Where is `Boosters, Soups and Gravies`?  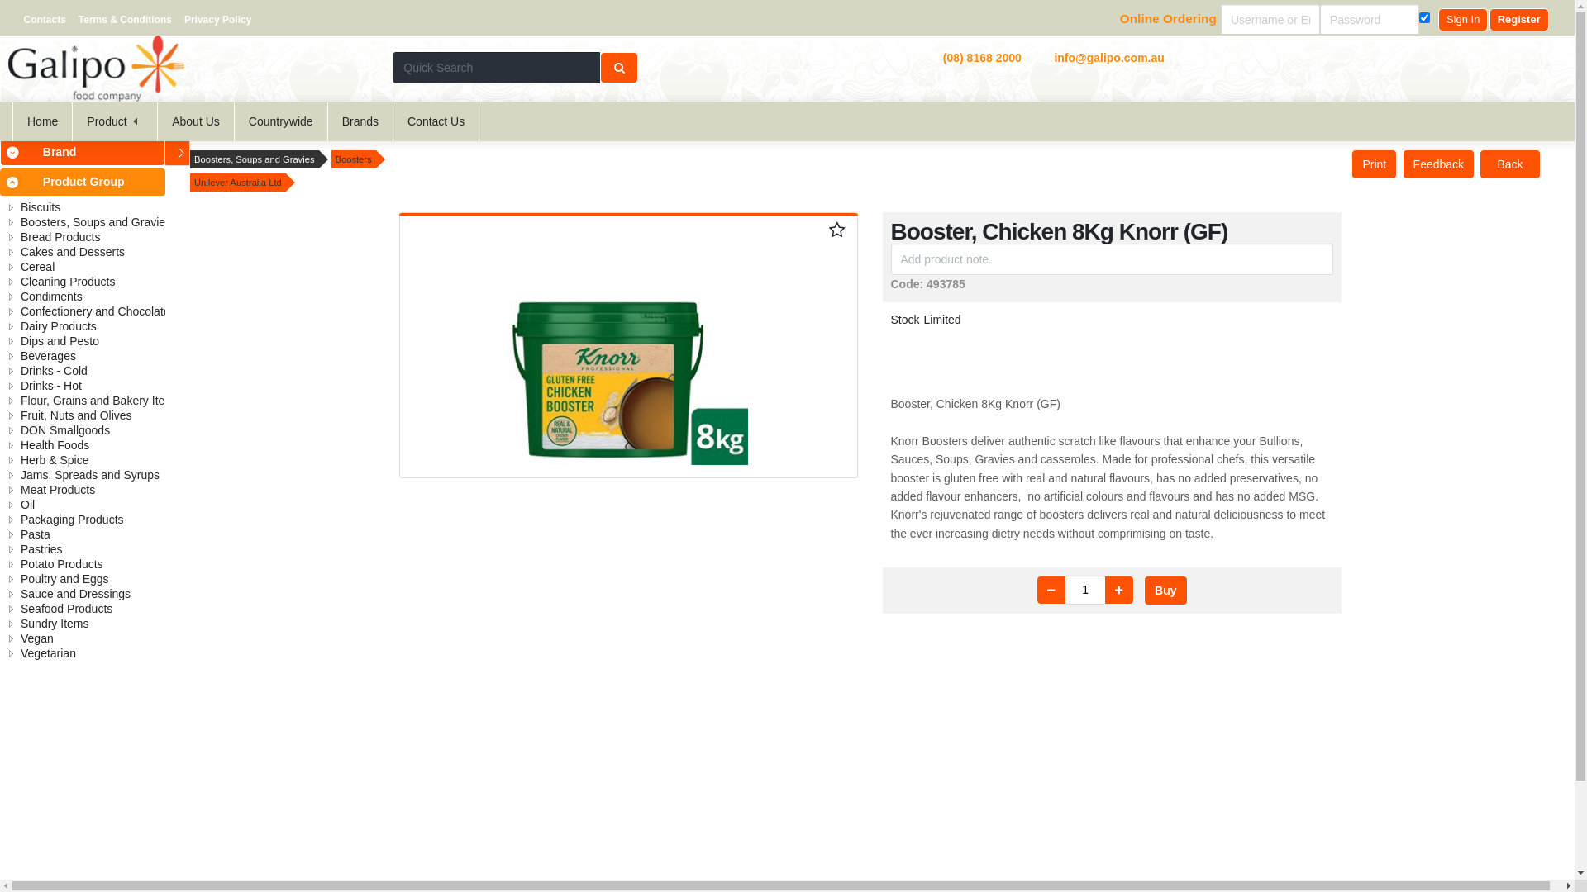
Boosters, Soups and Gravies is located at coordinates (96, 222).